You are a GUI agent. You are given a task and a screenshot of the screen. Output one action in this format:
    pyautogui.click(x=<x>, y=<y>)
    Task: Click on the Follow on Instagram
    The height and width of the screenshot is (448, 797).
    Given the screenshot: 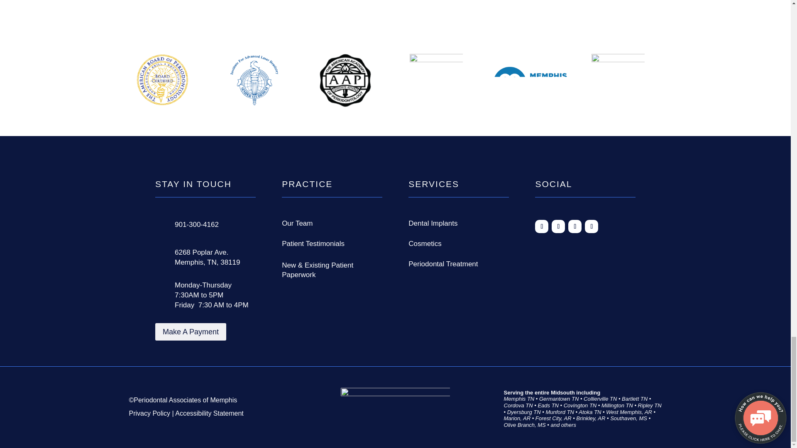 What is the action you would take?
    pyautogui.click(x=575, y=226)
    